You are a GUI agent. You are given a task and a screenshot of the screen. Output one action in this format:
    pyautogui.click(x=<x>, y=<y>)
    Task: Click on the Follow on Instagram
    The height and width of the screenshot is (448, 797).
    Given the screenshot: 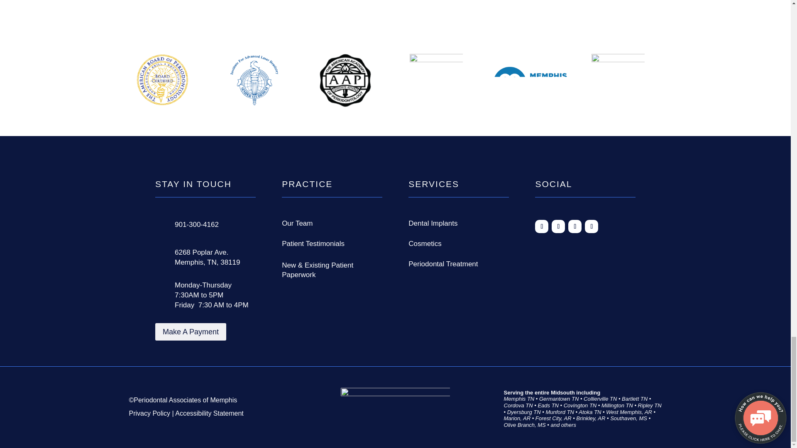 What is the action you would take?
    pyautogui.click(x=575, y=226)
    